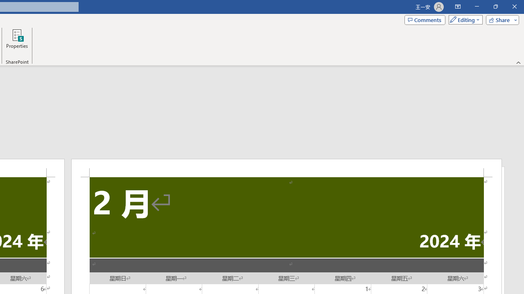 This screenshot has height=294, width=524. Describe the element at coordinates (501, 20) in the screenshot. I see `Share` at that location.